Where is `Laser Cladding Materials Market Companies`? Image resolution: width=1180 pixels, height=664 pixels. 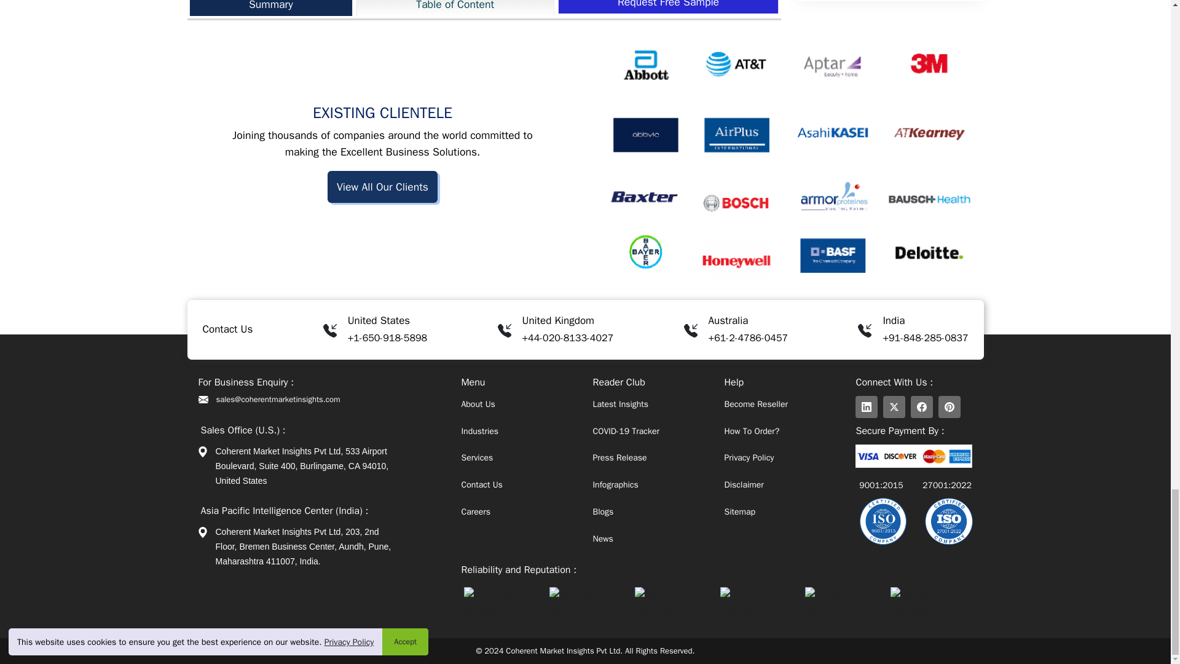
Laser Cladding Materials Market Companies is located at coordinates (290, 11).